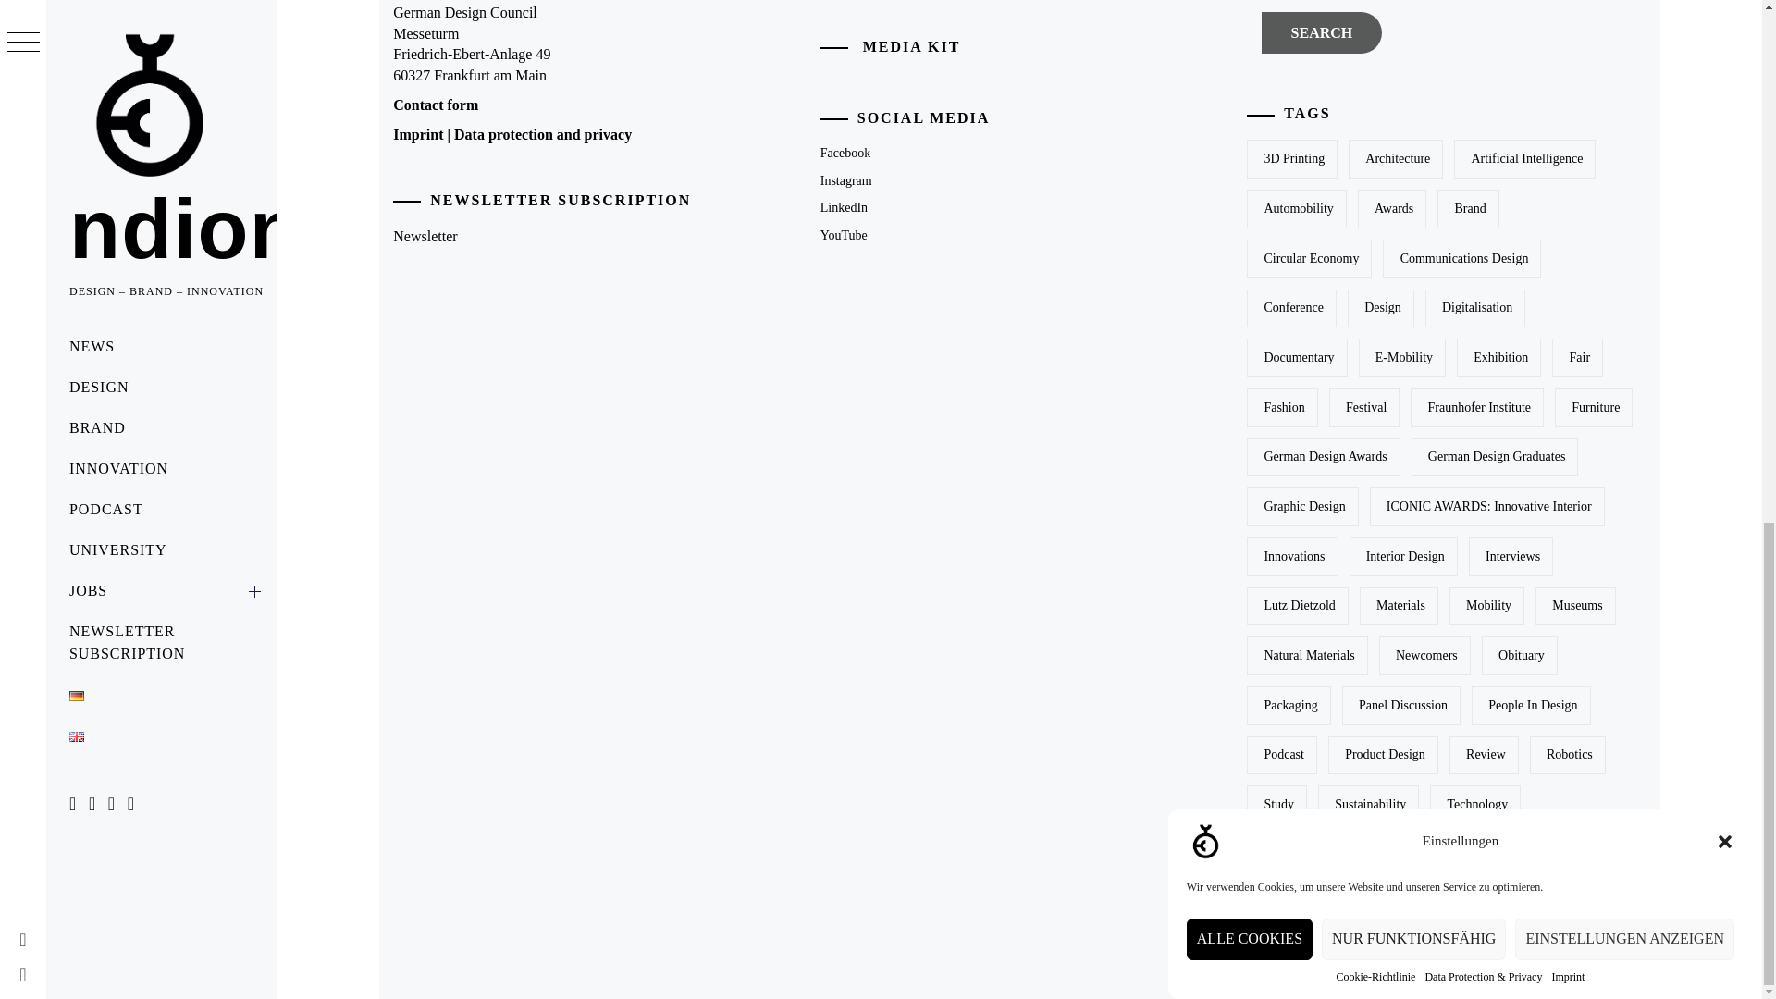 This screenshot has height=999, width=1776. Describe the element at coordinates (1375, 62) in the screenshot. I see `Cookie-Richtlinie` at that location.